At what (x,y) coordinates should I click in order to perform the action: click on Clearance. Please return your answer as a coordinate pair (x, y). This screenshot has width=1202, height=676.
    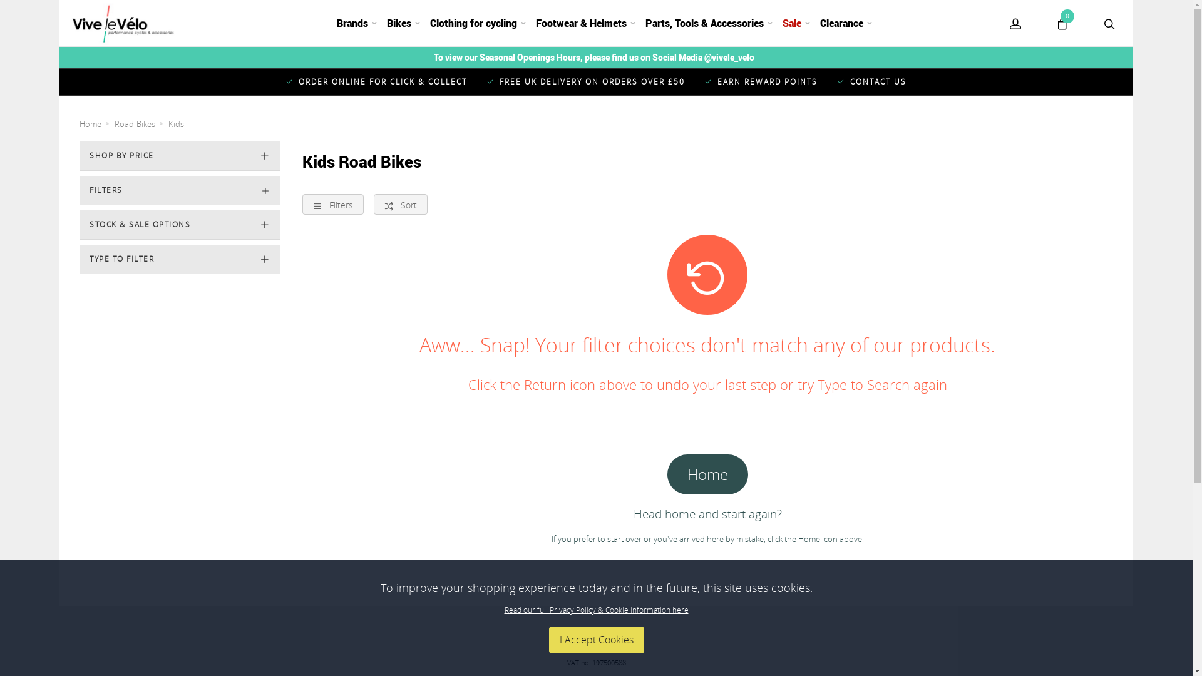
    Looking at the image, I should click on (846, 24).